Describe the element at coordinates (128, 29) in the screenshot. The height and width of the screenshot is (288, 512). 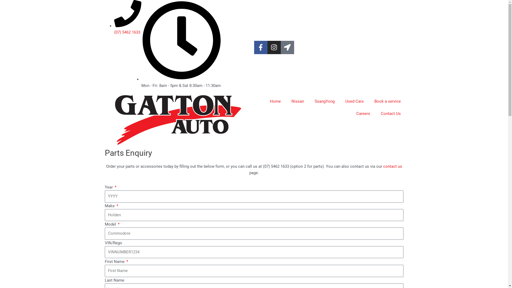
I see `(07) 5462 1633` at that location.